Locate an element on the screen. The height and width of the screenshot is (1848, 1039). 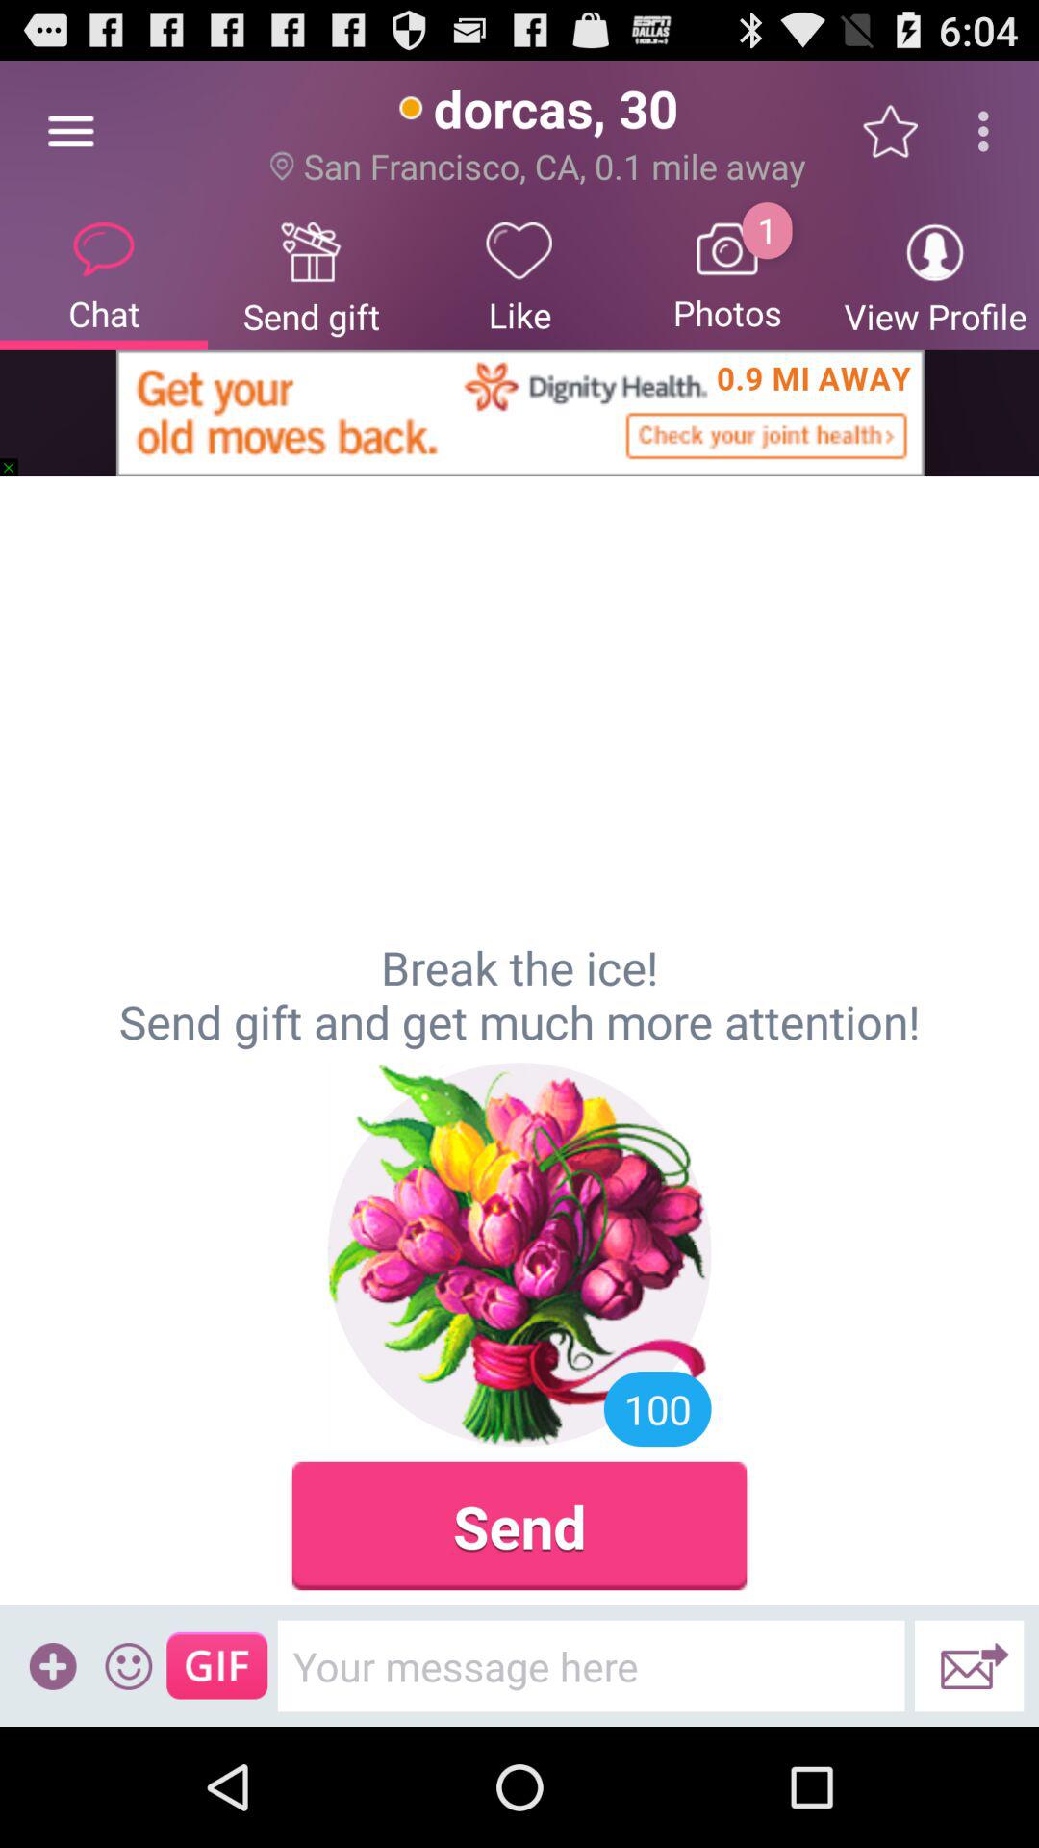
choose icon next to the like item is located at coordinates (727, 275).